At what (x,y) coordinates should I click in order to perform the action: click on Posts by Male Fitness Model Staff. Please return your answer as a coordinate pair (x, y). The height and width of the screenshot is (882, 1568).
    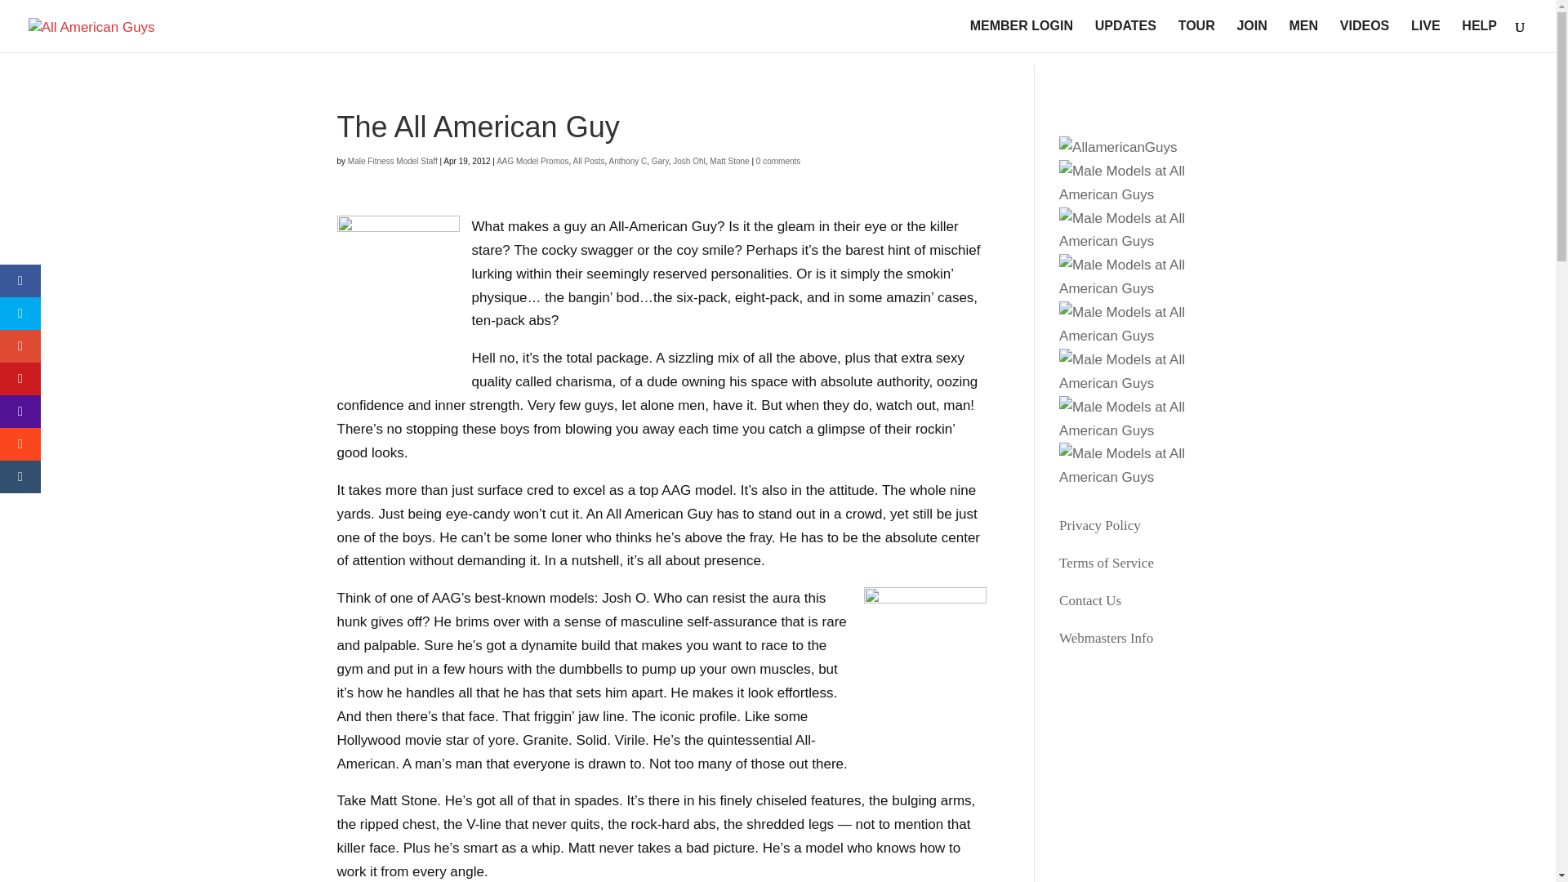
    Looking at the image, I should click on (392, 162).